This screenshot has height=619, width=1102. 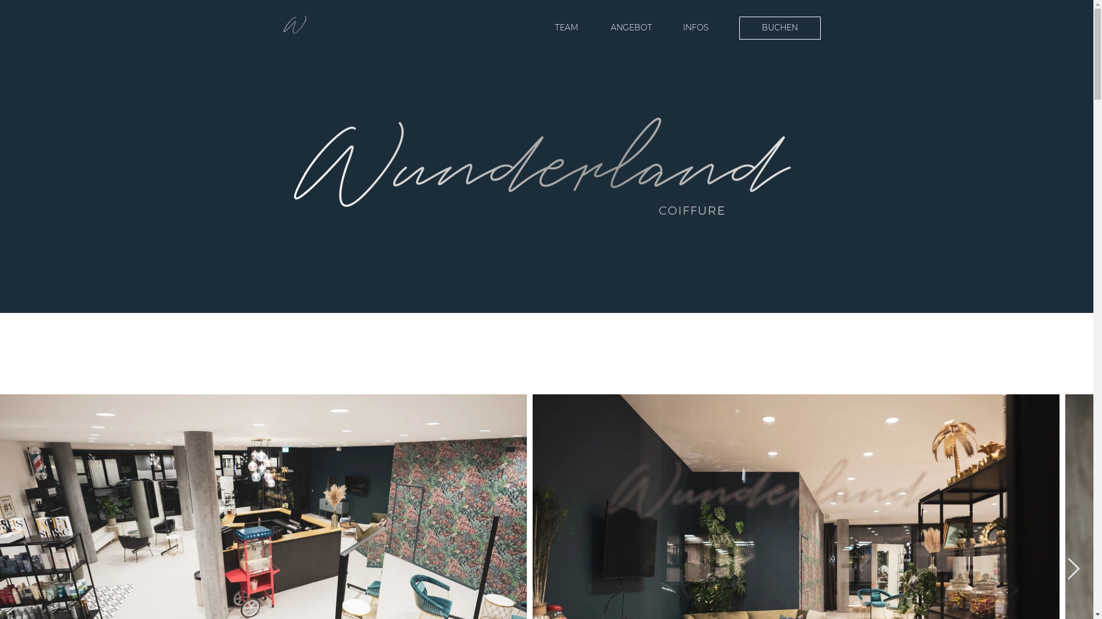 What do you see at coordinates (696, 28) in the screenshot?
I see `INFOS` at bounding box center [696, 28].